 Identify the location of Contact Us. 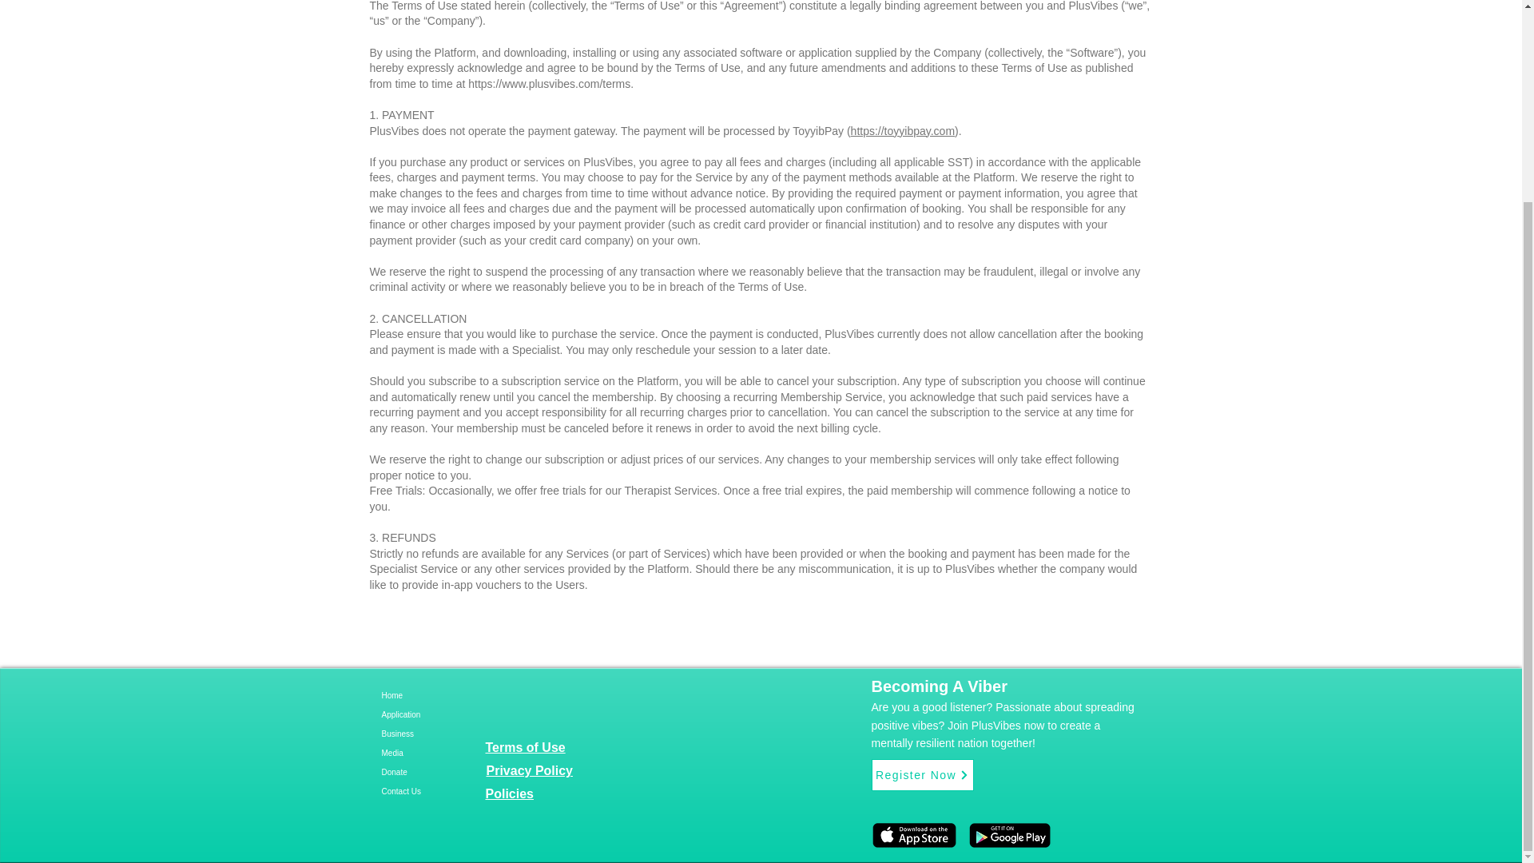
(441, 791).